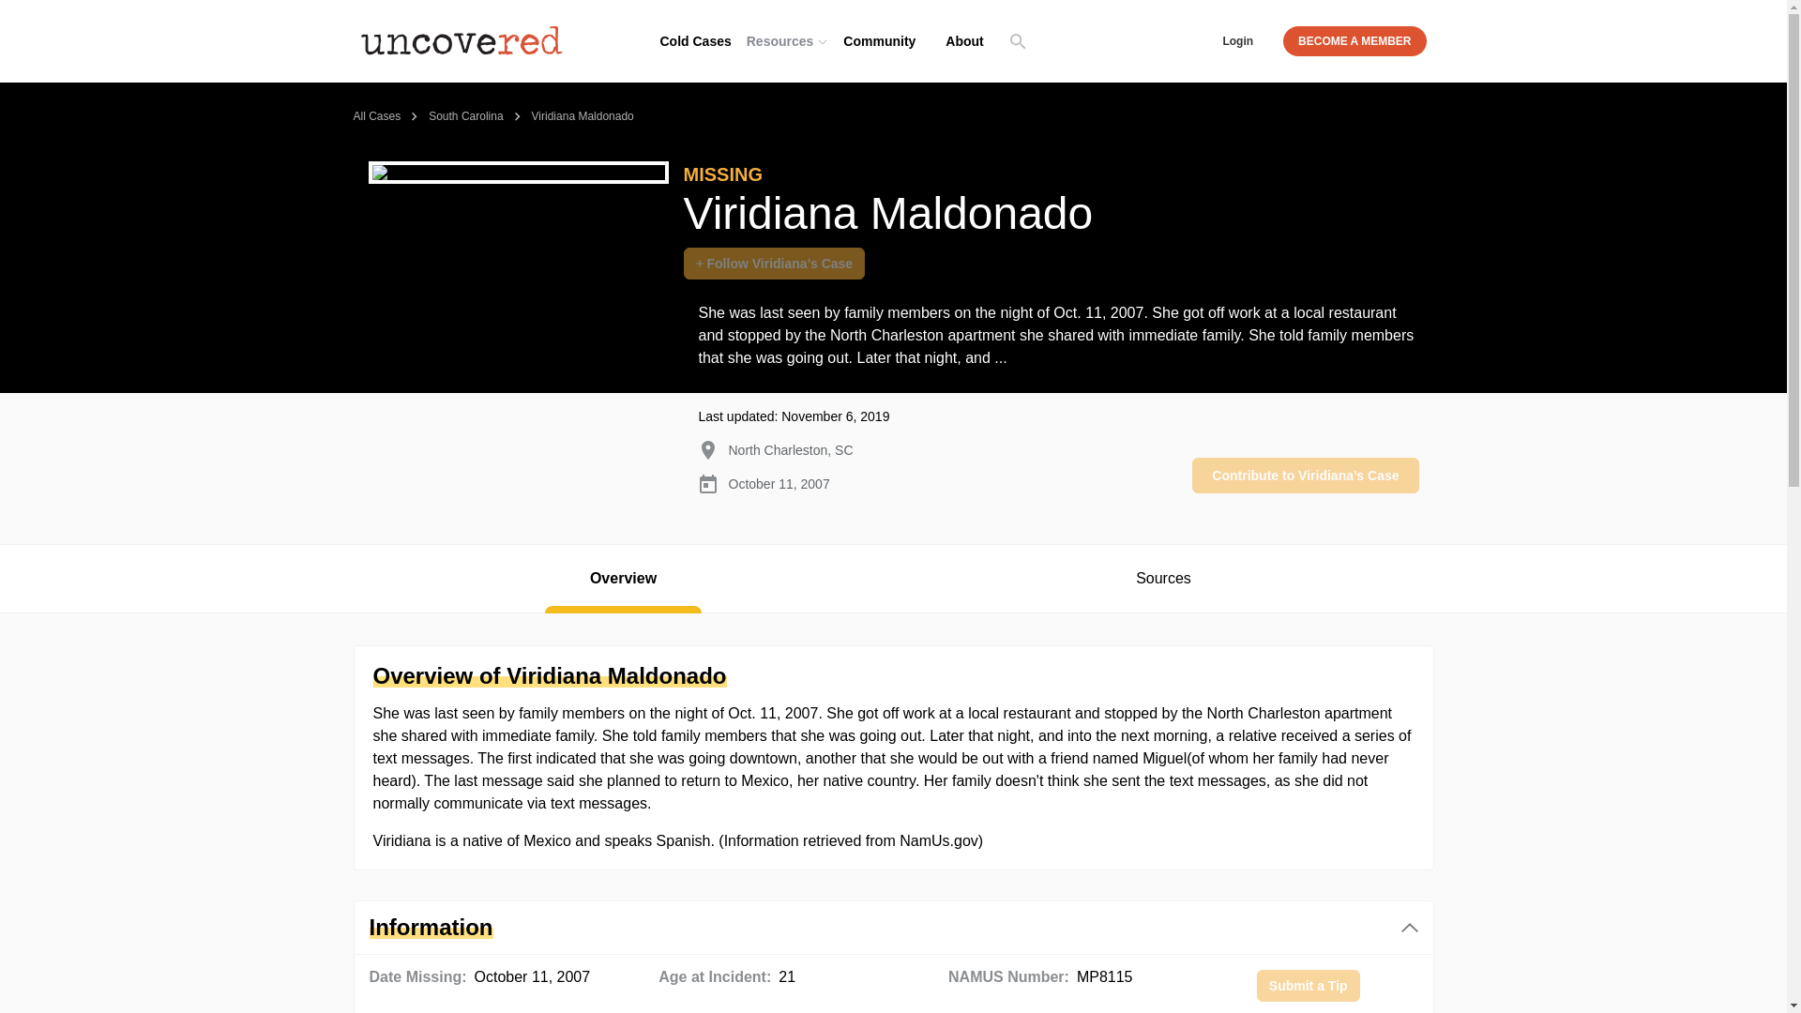 The height and width of the screenshot is (1013, 1801). What do you see at coordinates (880, 41) in the screenshot?
I see `Community` at bounding box center [880, 41].